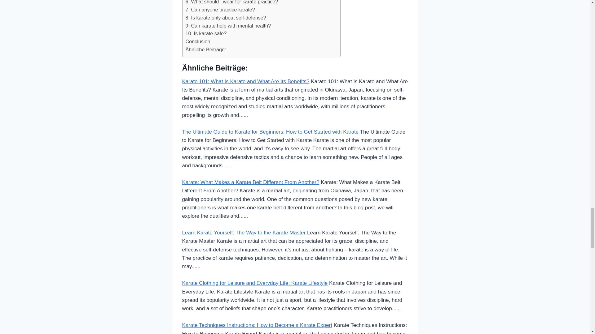 The image size is (595, 334). What do you see at coordinates (206, 34) in the screenshot?
I see `10. Is karate safe?` at bounding box center [206, 34].